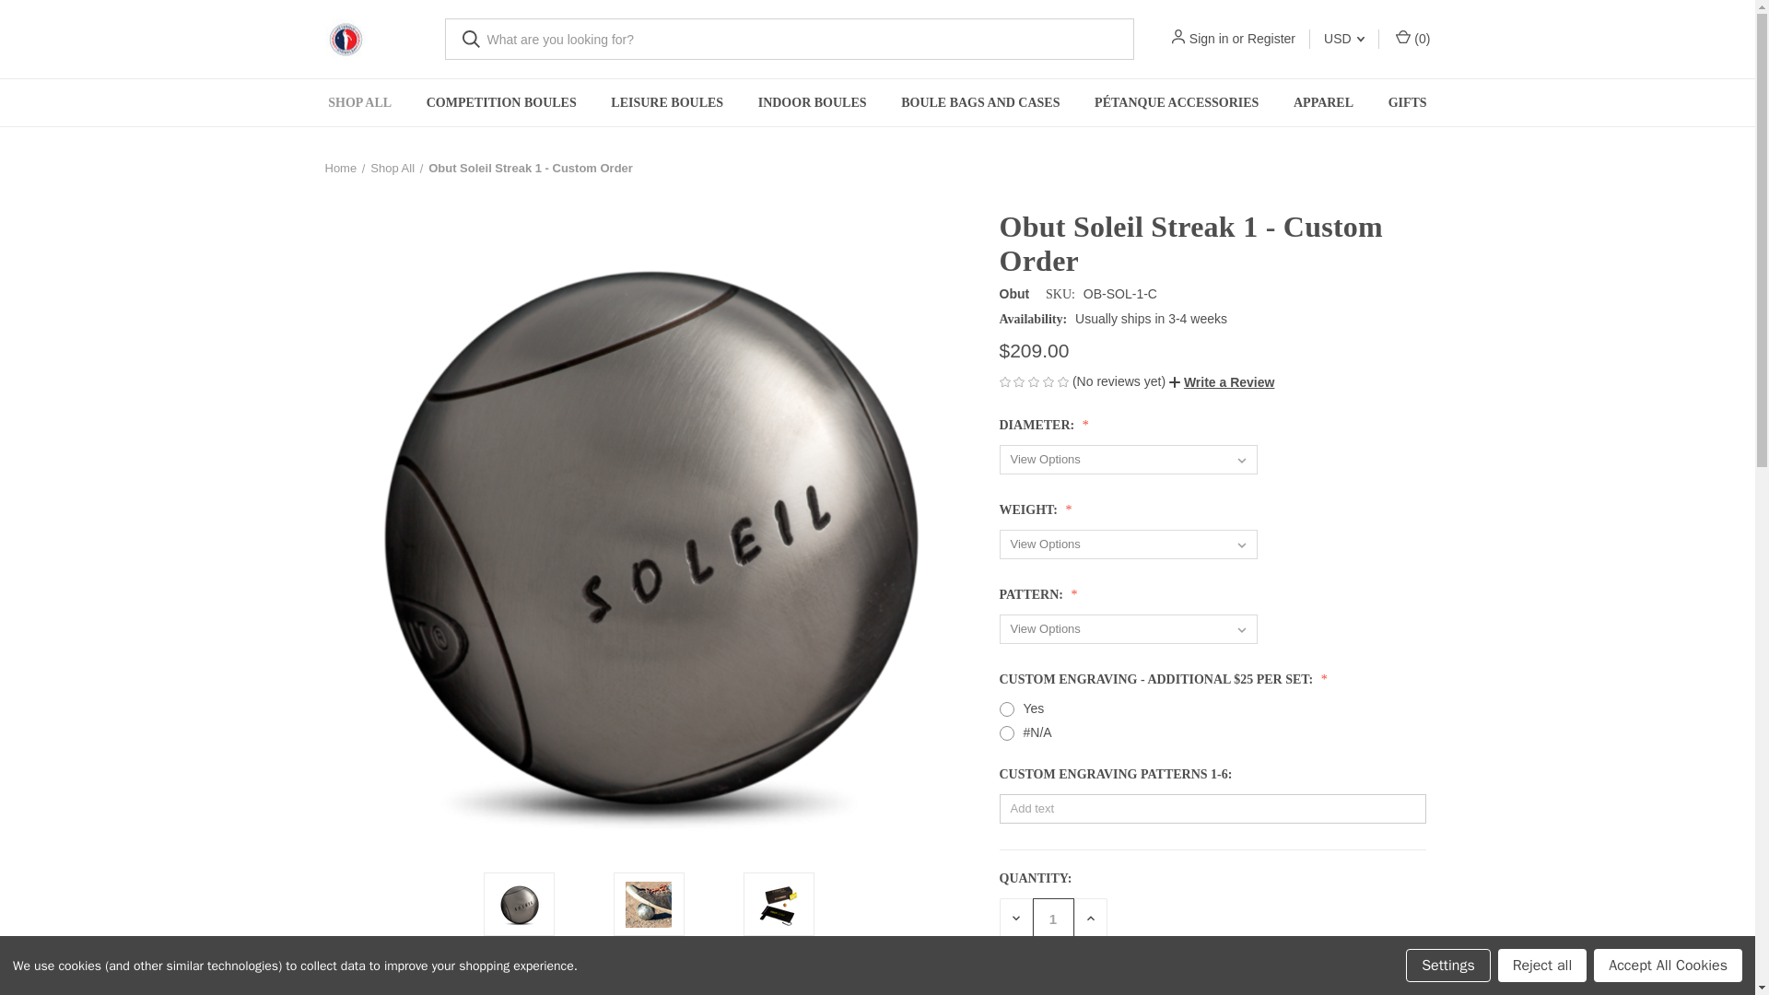 The image size is (1769, 995). I want to click on Obut Soleil Streak 1 - Custom Order, so click(520, 904).